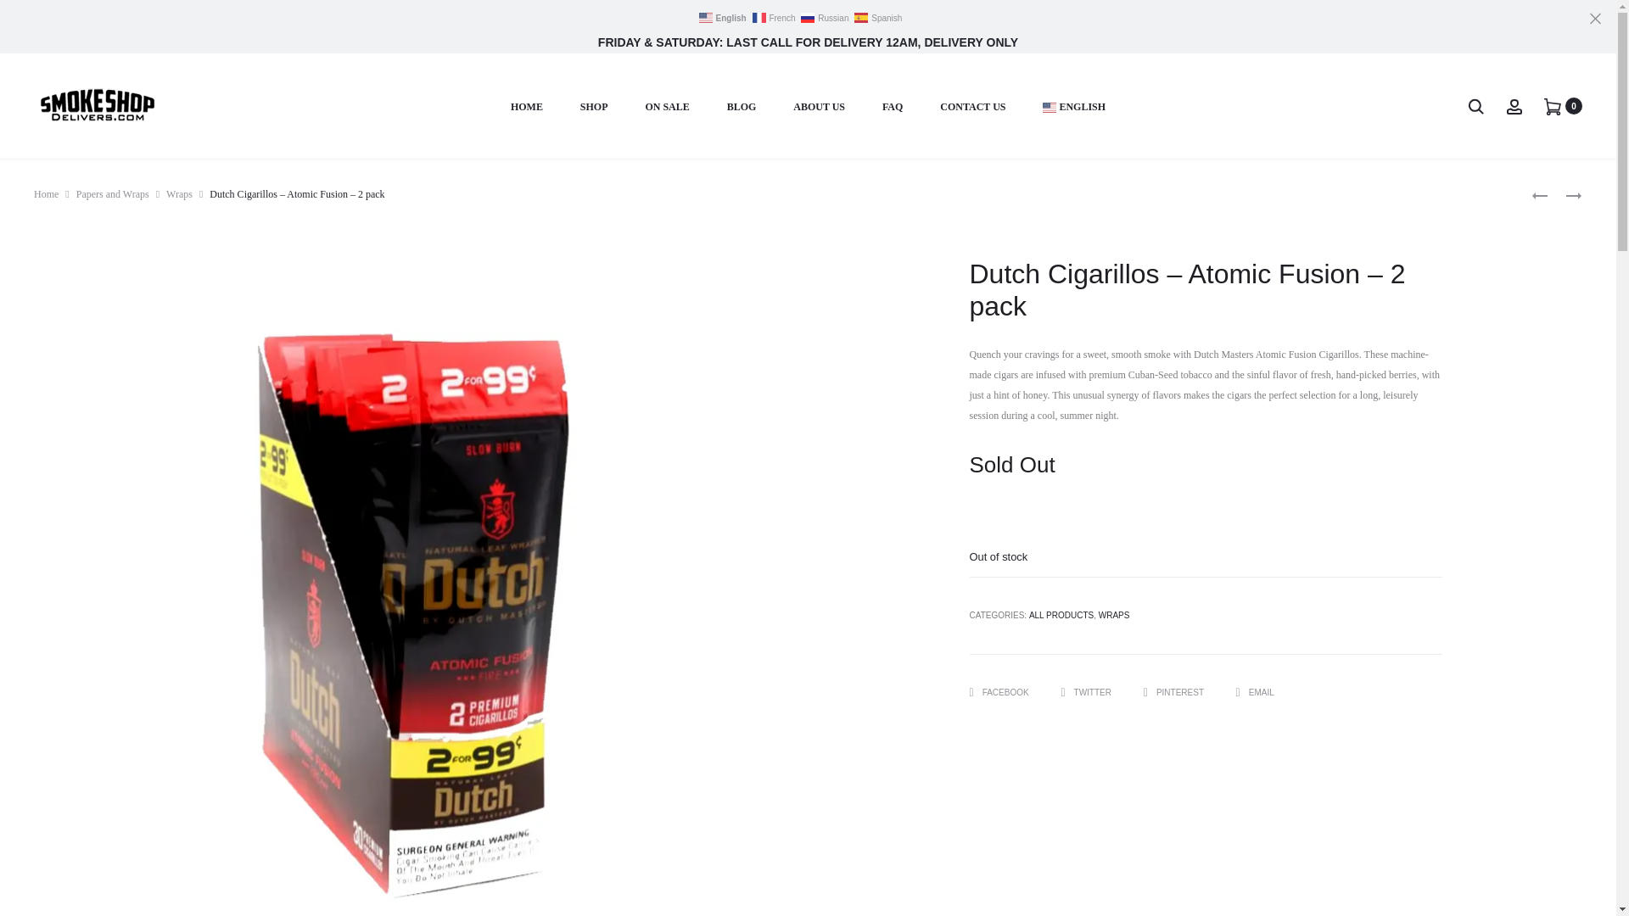 This screenshot has width=1629, height=916. What do you see at coordinates (742, 108) in the screenshot?
I see `BLOG` at bounding box center [742, 108].